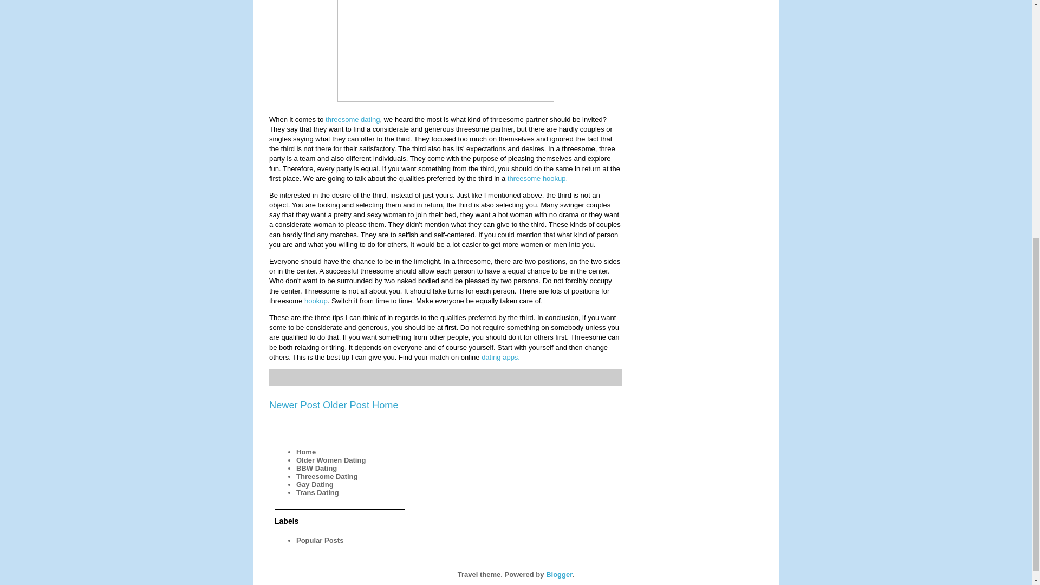  Describe the element at coordinates (331, 460) in the screenshot. I see `Older Women Dating` at that location.